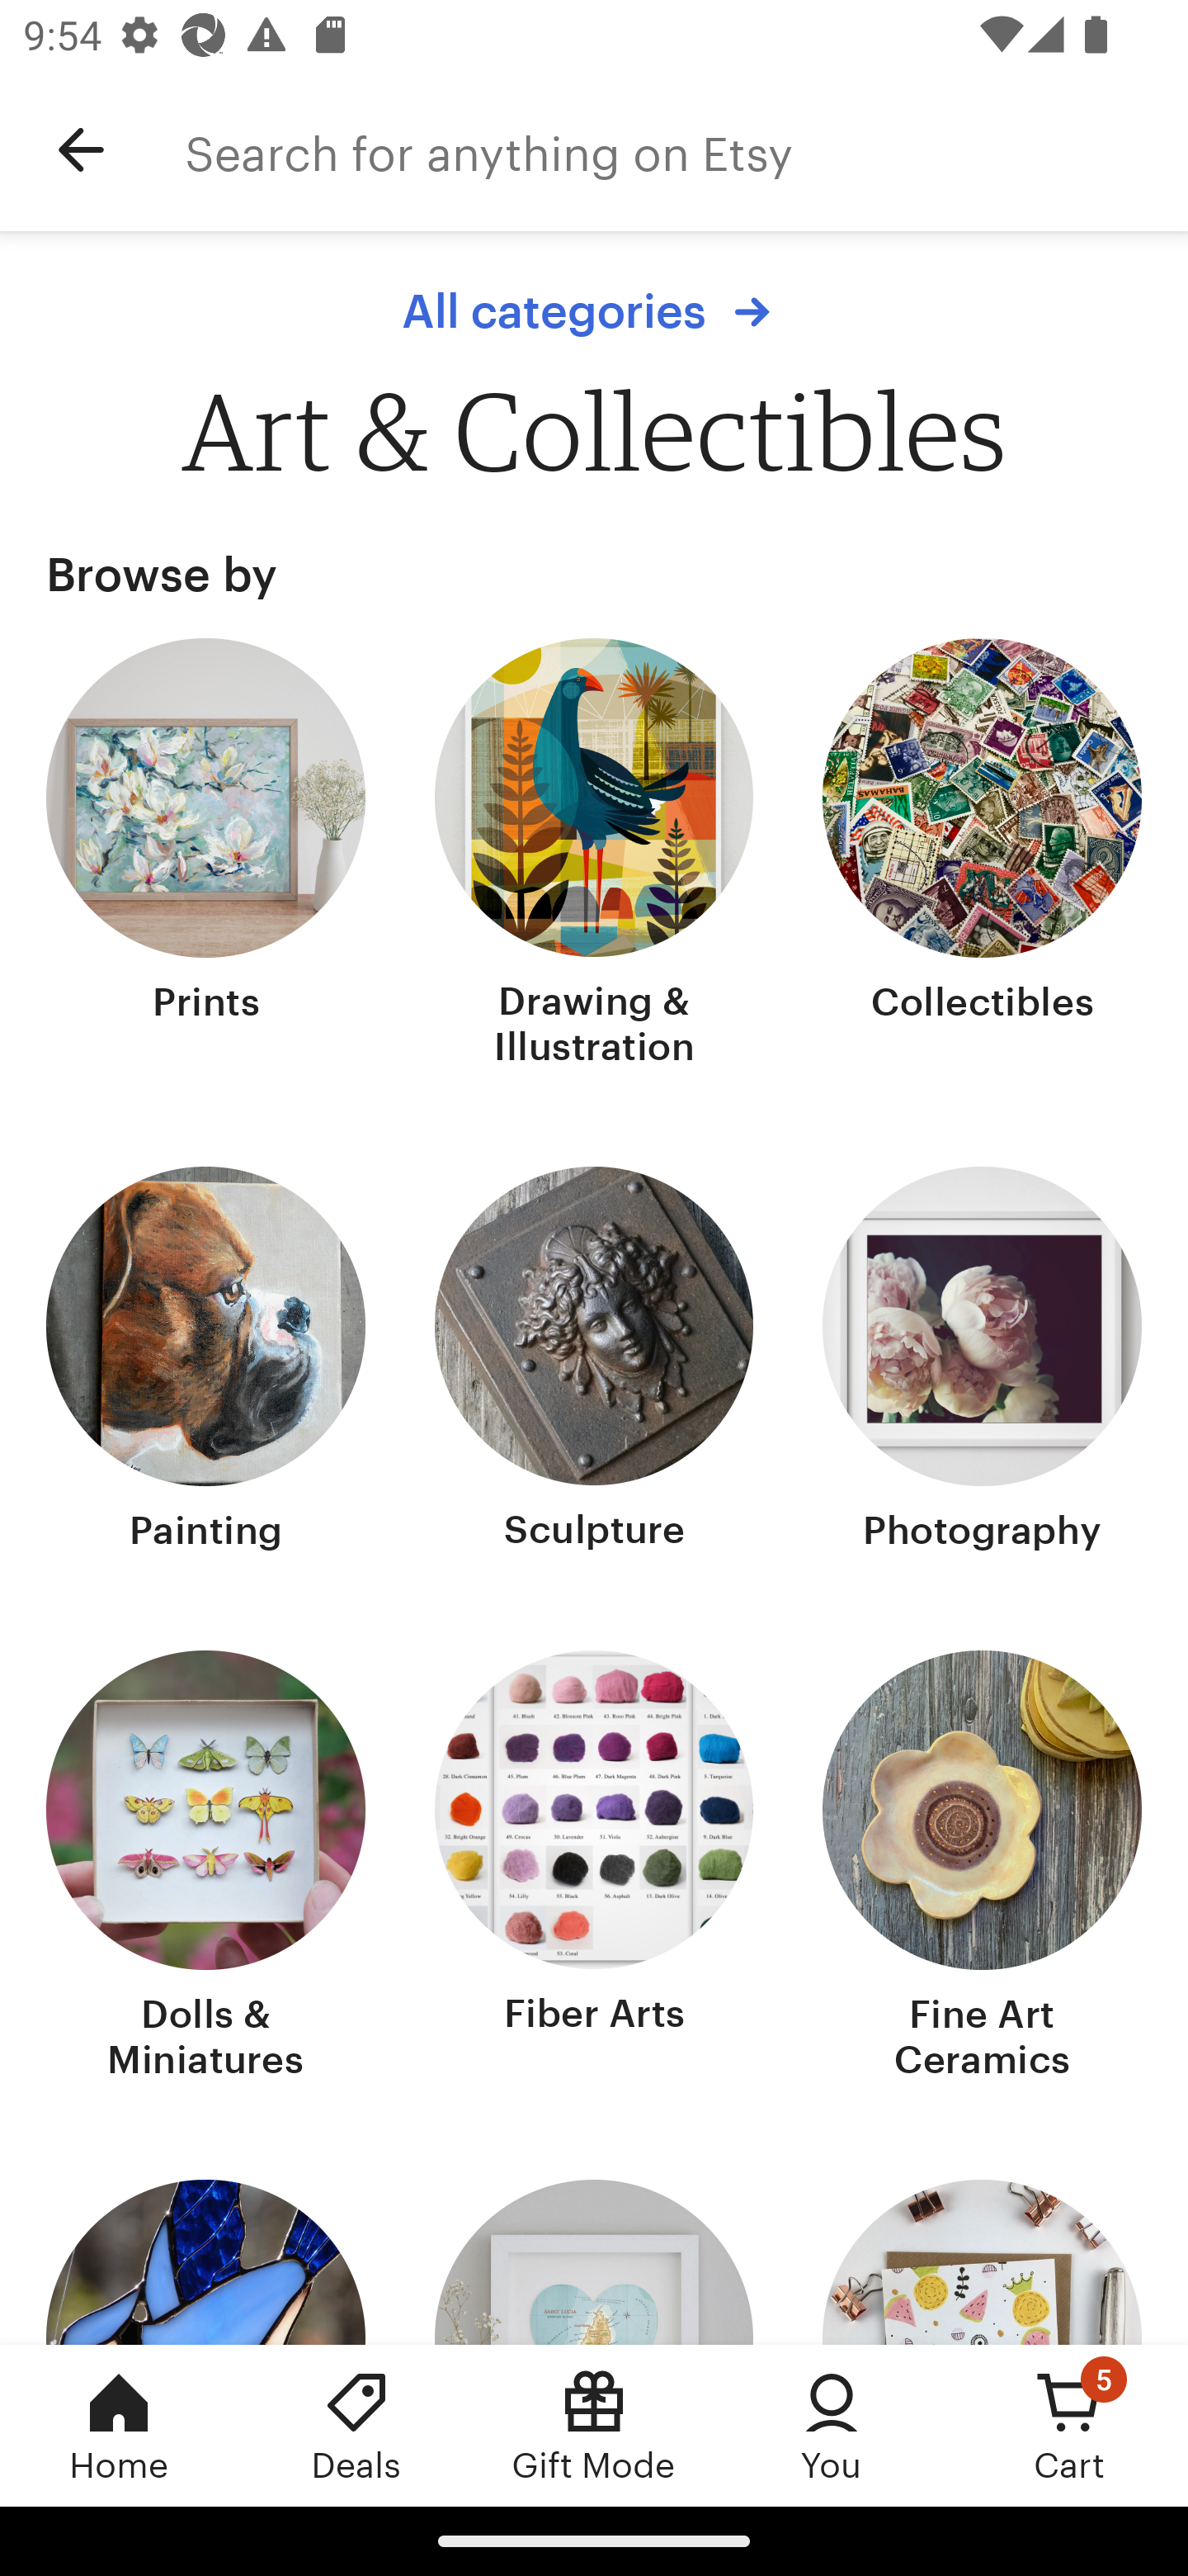 Image resolution: width=1188 pixels, height=2576 pixels. Describe the element at coordinates (1069, 2425) in the screenshot. I see `Cart, 5 new notifications Cart` at that location.